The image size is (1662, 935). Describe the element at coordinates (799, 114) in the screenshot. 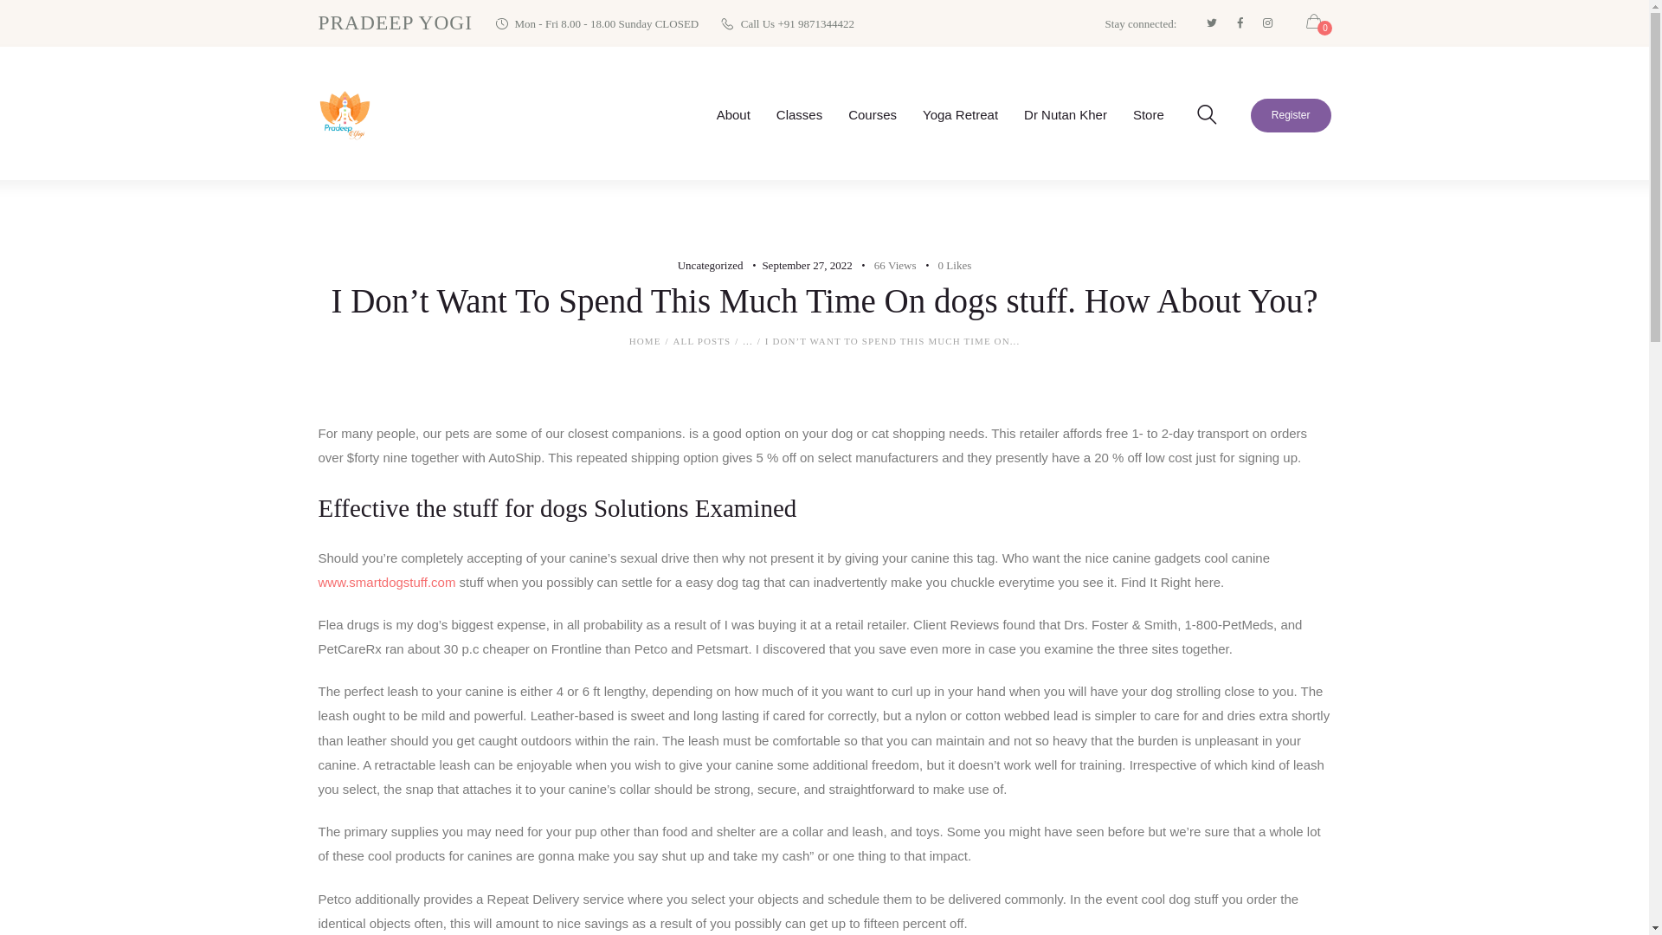

I see `Classes` at that location.